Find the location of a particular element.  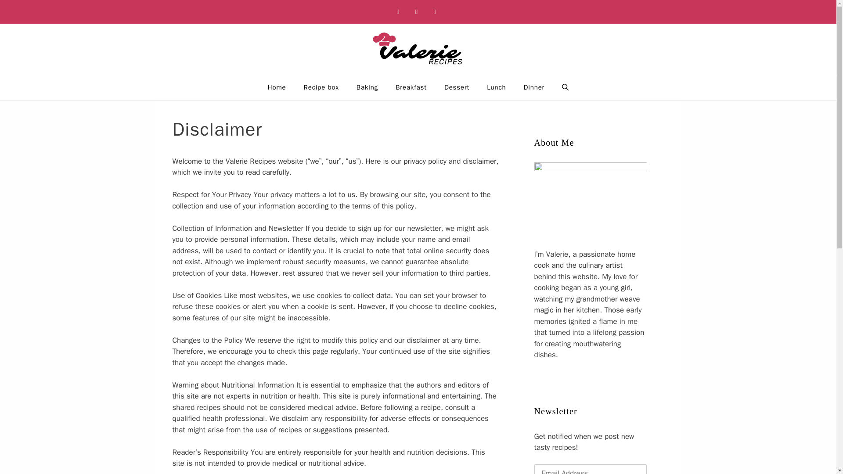

Lunch is located at coordinates (496, 87).